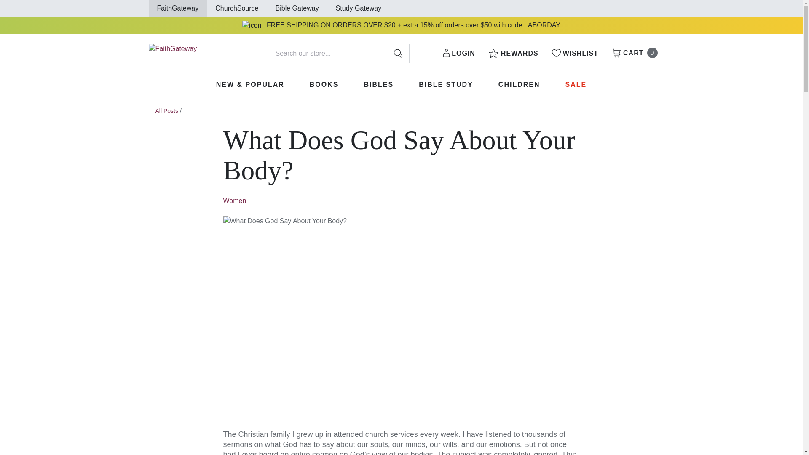 The width and height of the screenshot is (809, 455). What do you see at coordinates (236, 8) in the screenshot?
I see `ChurchSource` at bounding box center [236, 8].